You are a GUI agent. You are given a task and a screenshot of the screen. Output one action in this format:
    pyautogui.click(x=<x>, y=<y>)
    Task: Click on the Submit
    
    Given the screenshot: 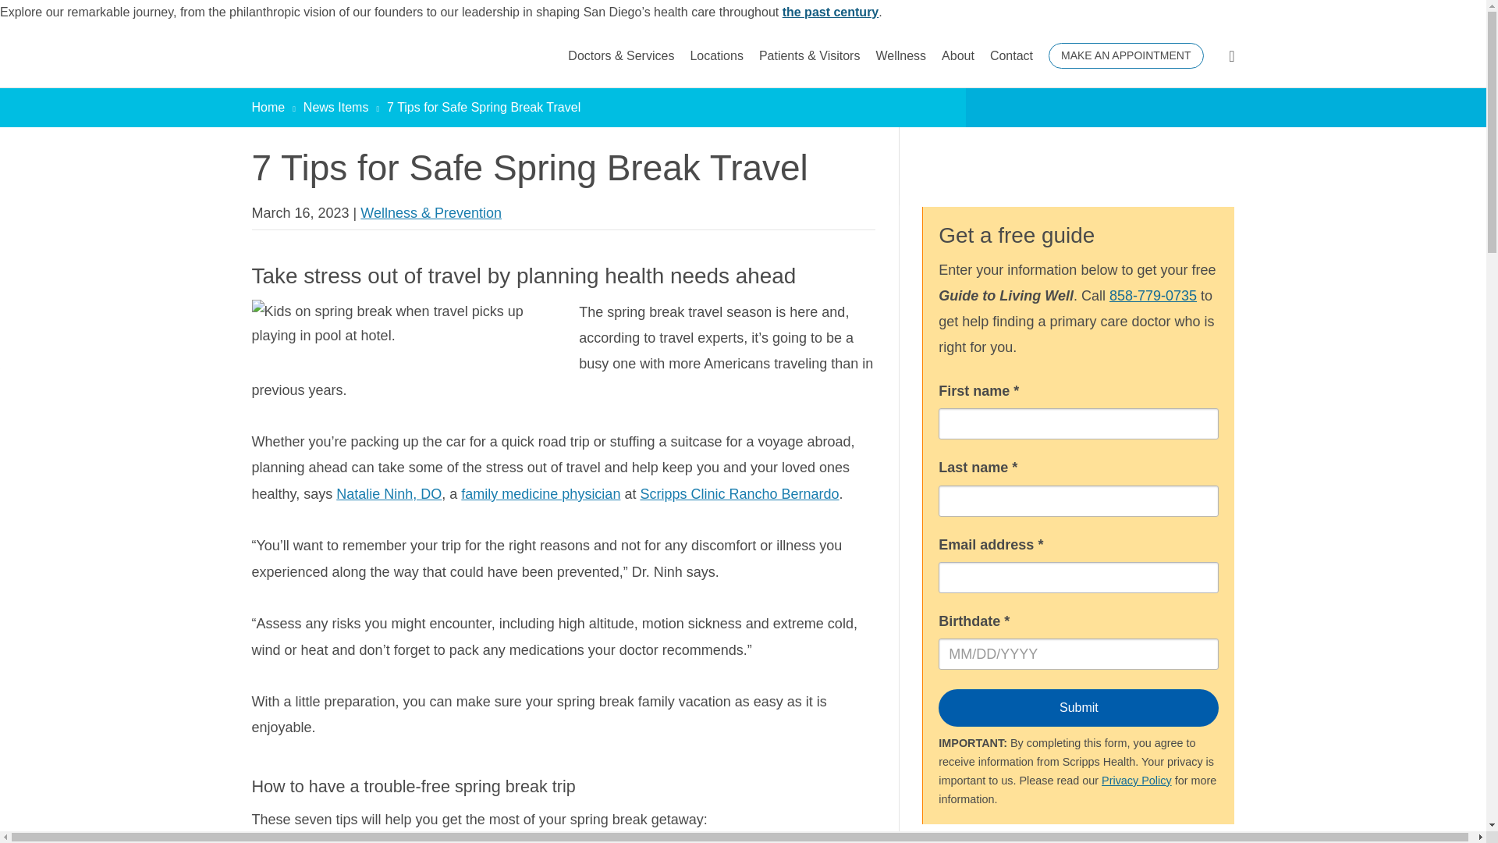 What is the action you would take?
    pyautogui.click(x=1078, y=707)
    